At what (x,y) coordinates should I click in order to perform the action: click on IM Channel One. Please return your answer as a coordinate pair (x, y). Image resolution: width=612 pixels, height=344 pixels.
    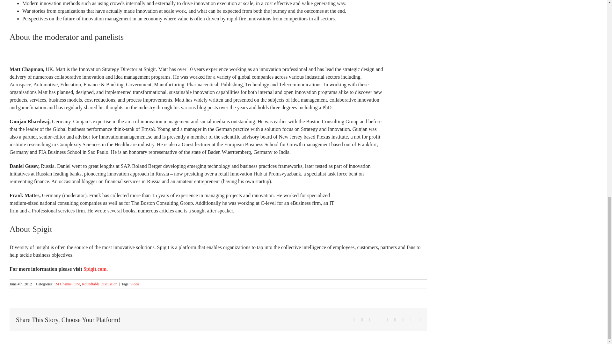
    Looking at the image, I should click on (67, 284).